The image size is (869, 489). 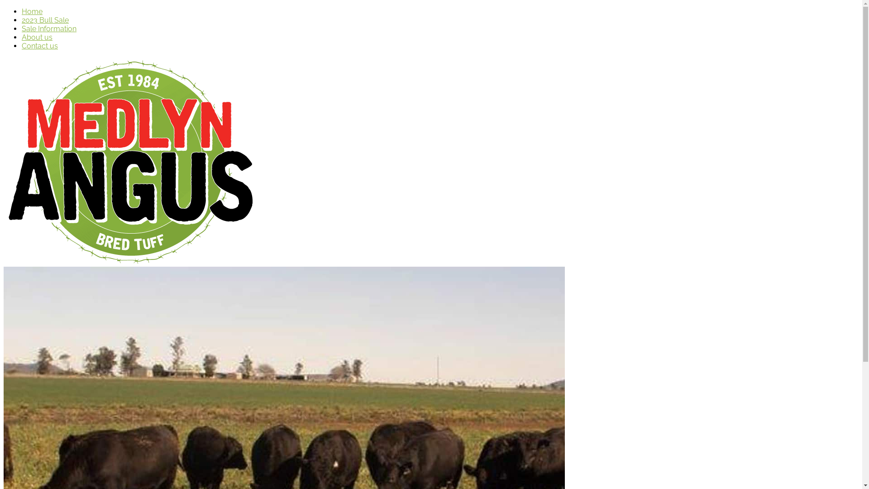 I want to click on About us, so click(x=37, y=37).